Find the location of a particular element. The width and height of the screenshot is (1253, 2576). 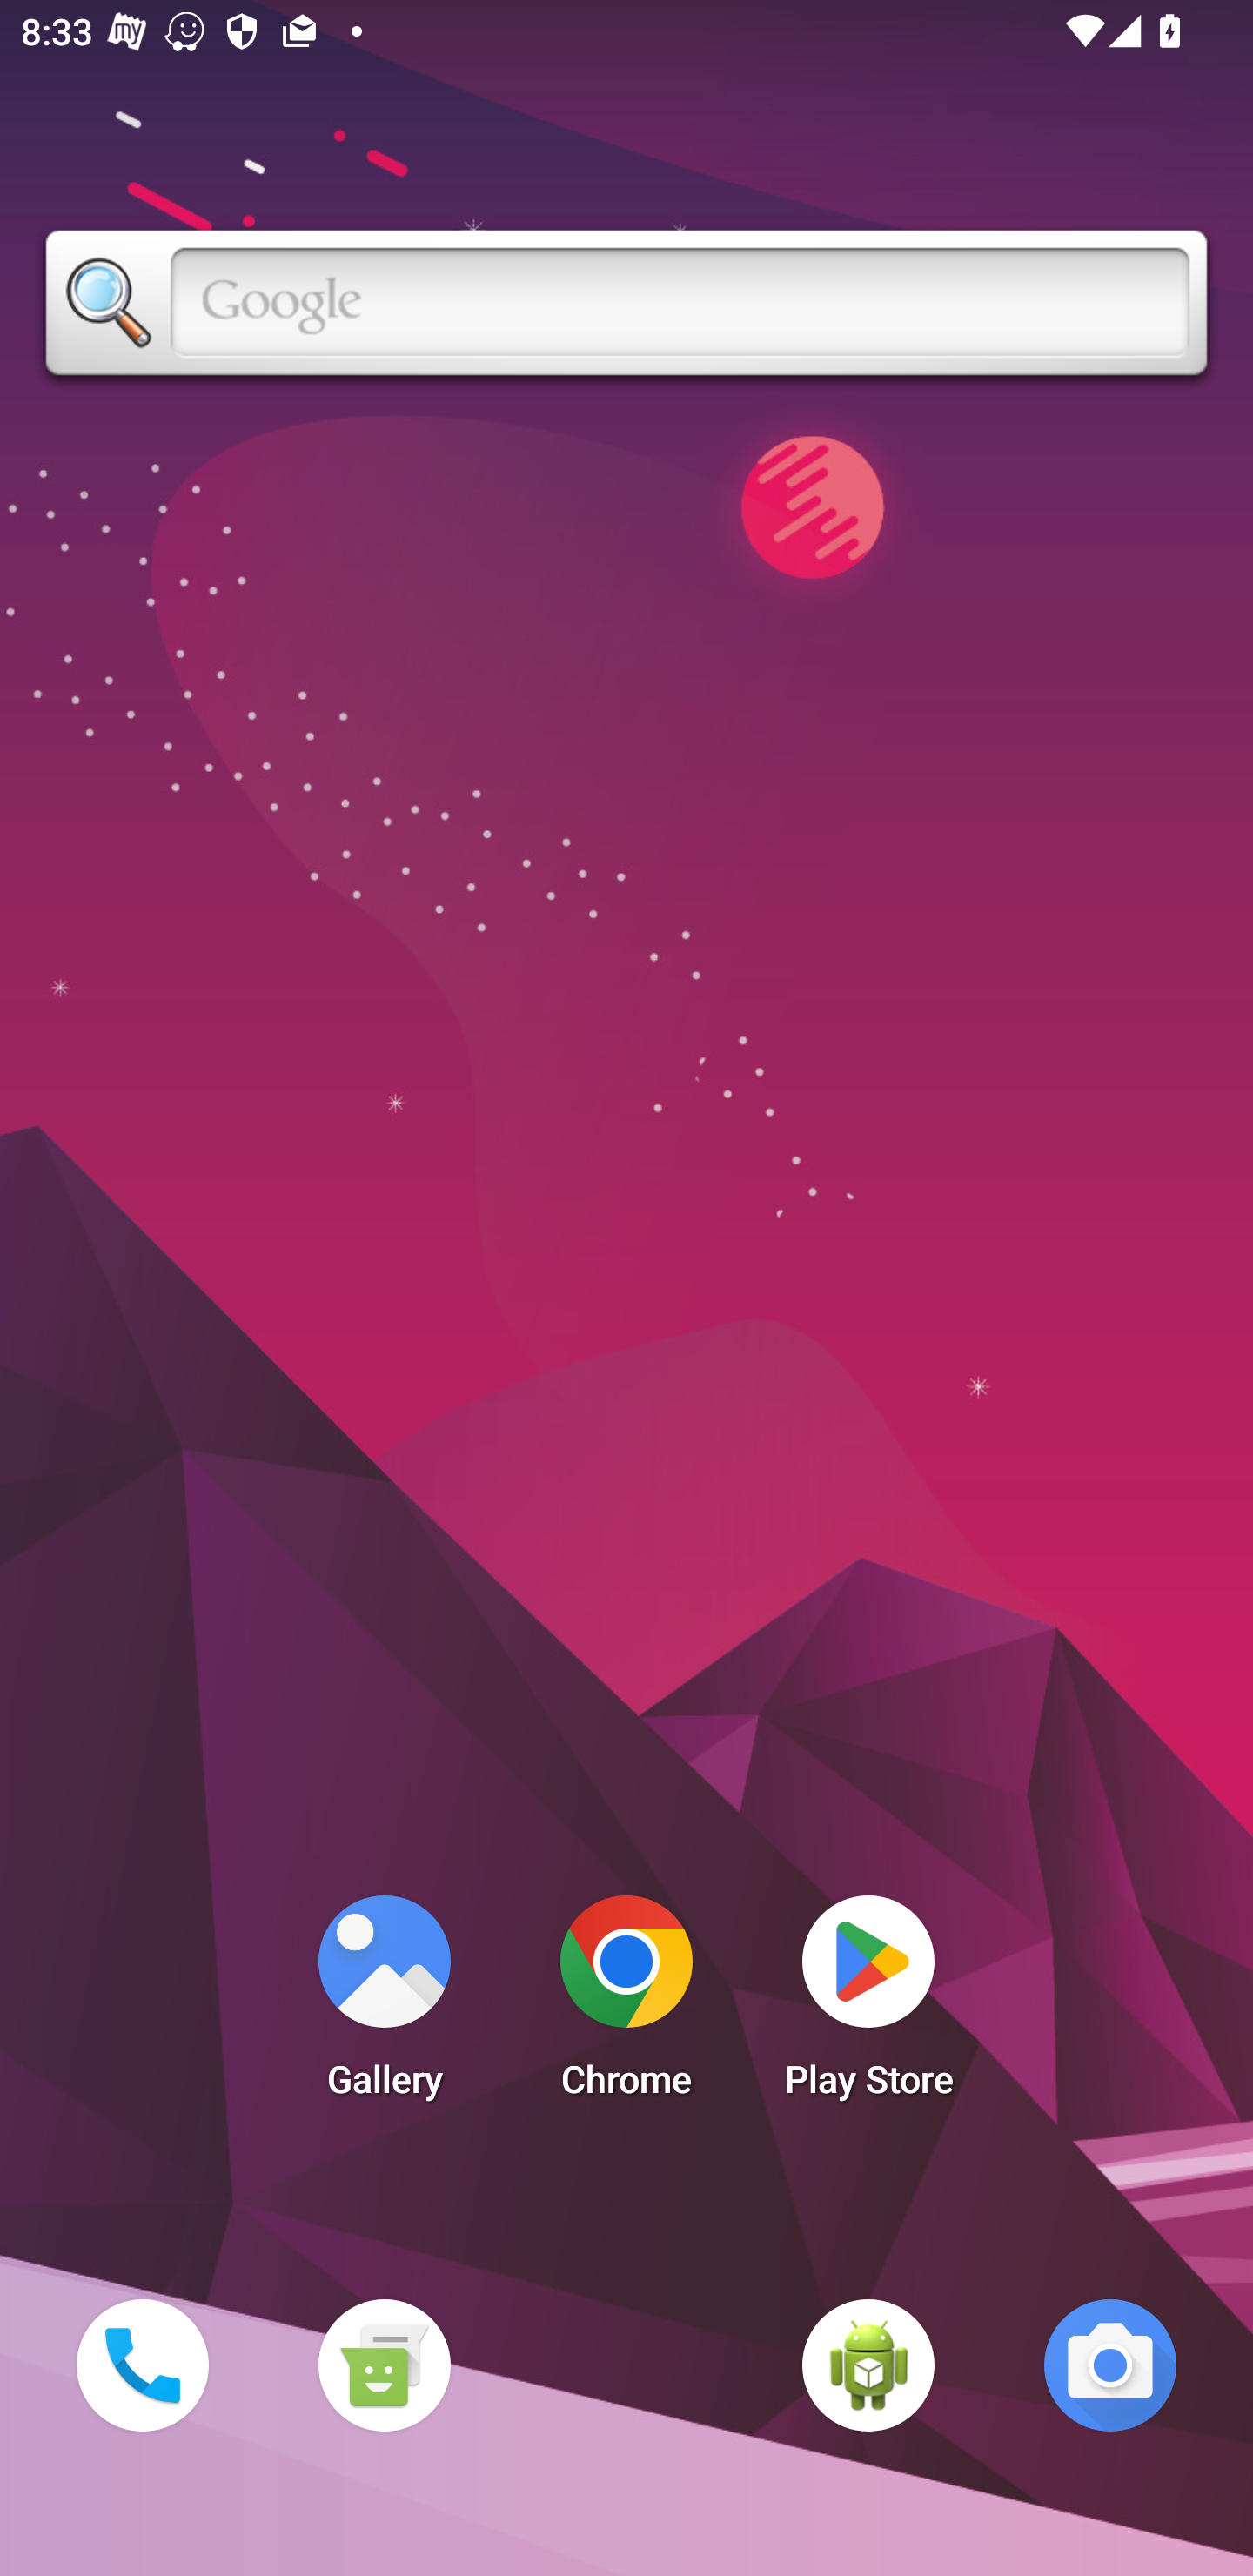

Chrome is located at coordinates (626, 2005).